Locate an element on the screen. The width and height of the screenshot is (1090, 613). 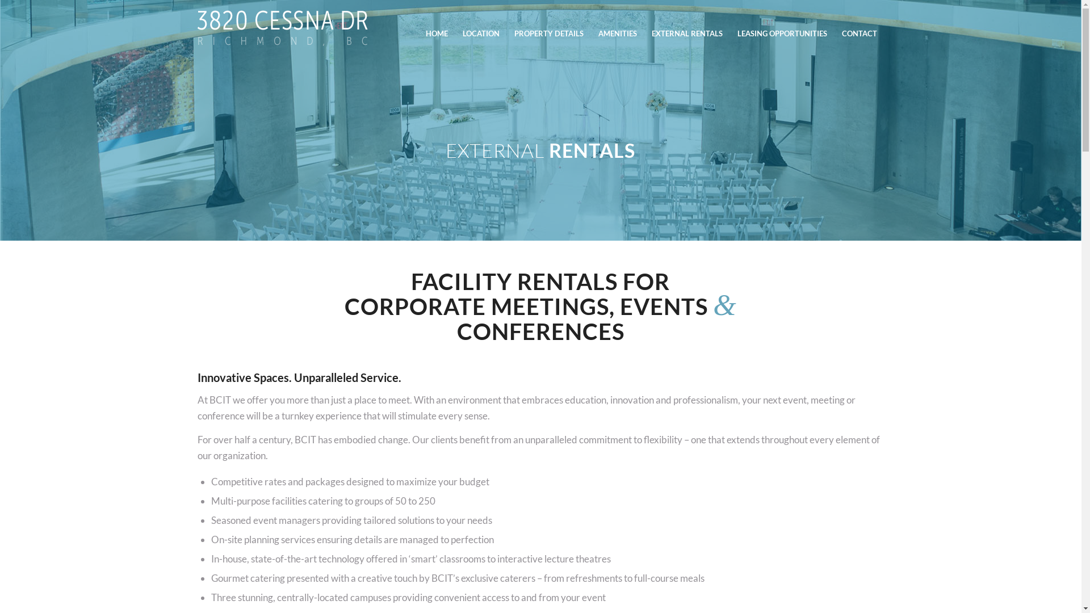
EXTERNAL RENTALS is located at coordinates (687, 33).